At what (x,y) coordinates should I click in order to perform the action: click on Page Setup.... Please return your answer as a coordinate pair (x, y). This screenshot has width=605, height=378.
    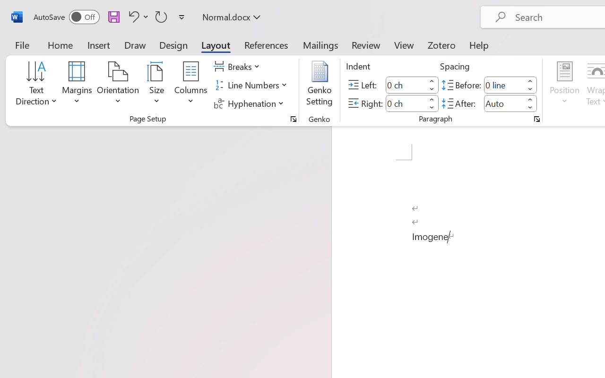
    Looking at the image, I should click on (294, 119).